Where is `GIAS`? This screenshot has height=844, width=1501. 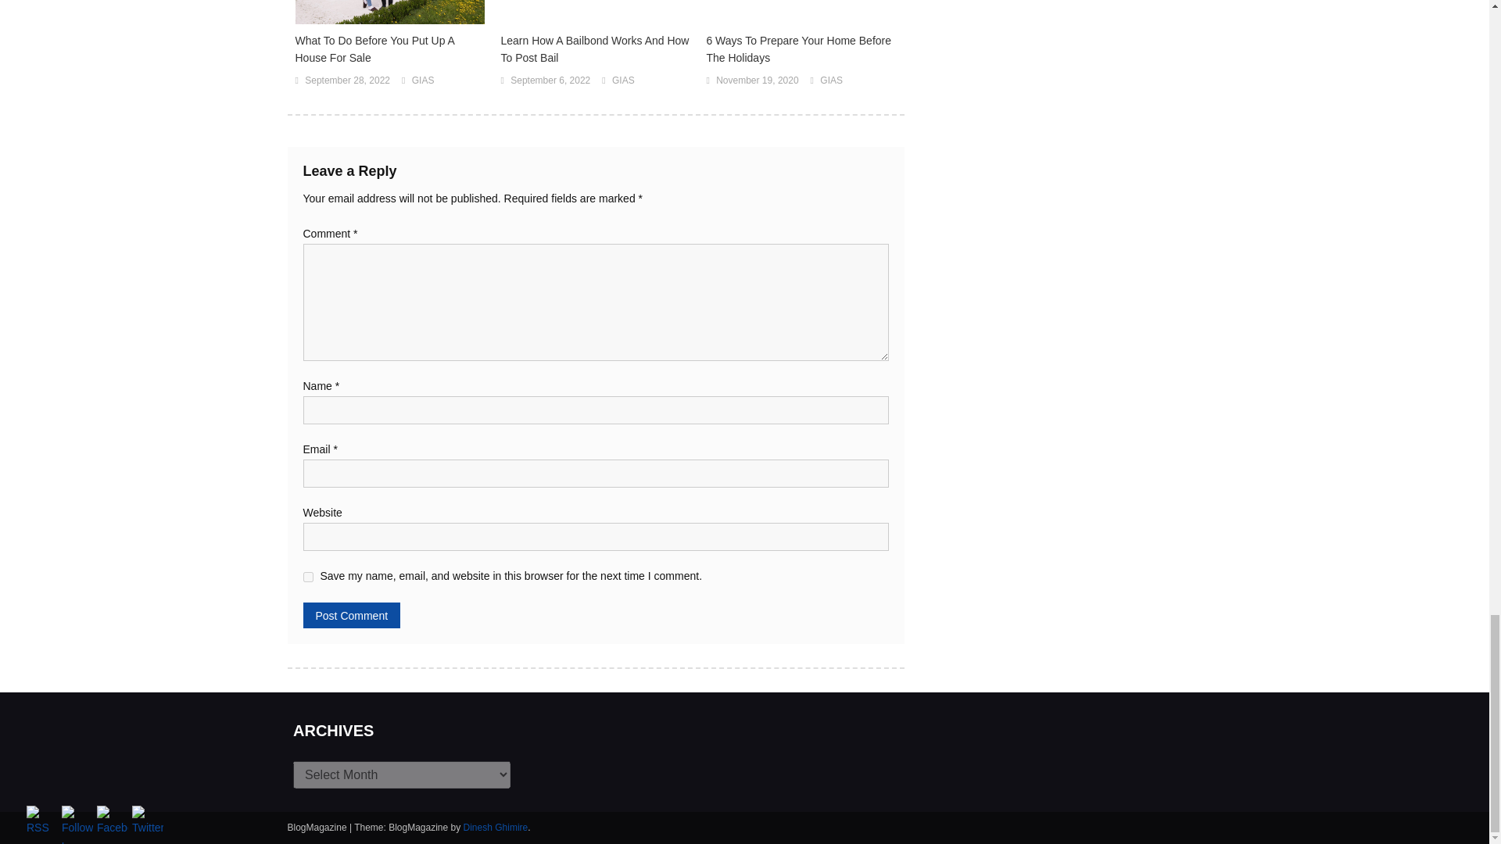
GIAS is located at coordinates (624, 80).